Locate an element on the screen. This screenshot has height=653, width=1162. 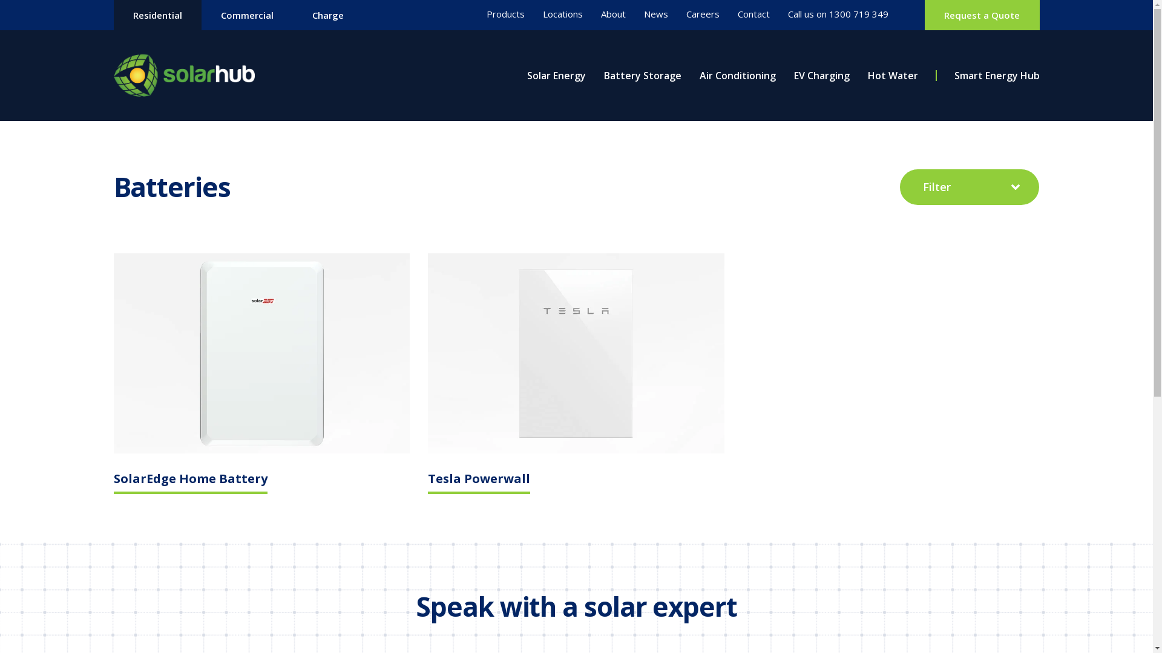
Tesla Powerwall is located at coordinates (479, 484).